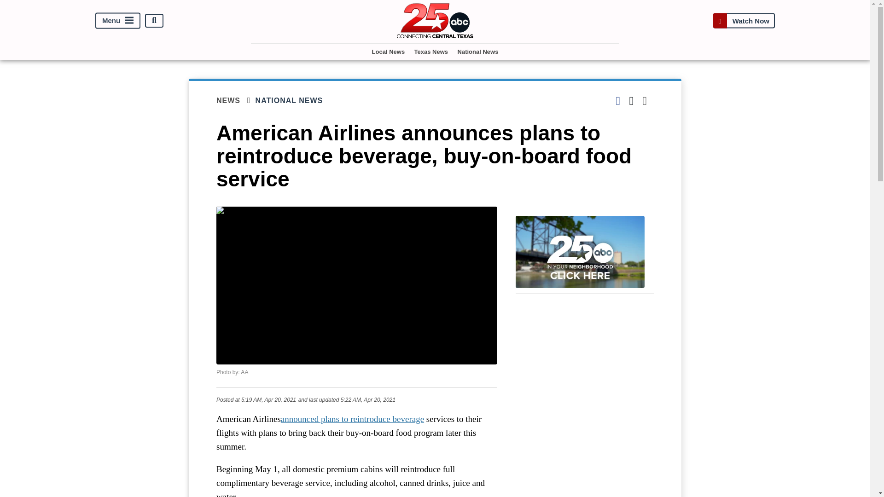 The width and height of the screenshot is (884, 497). I want to click on Menu, so click(118, 20).